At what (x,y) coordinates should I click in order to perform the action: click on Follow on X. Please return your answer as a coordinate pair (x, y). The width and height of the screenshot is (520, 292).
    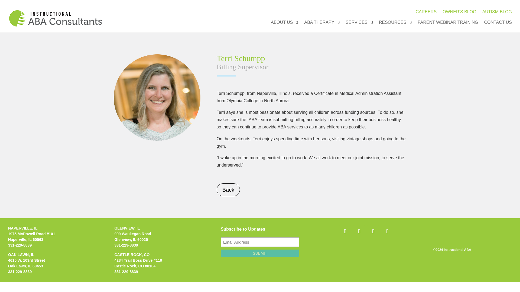
    Looking at the image, I should click on (373, 231).